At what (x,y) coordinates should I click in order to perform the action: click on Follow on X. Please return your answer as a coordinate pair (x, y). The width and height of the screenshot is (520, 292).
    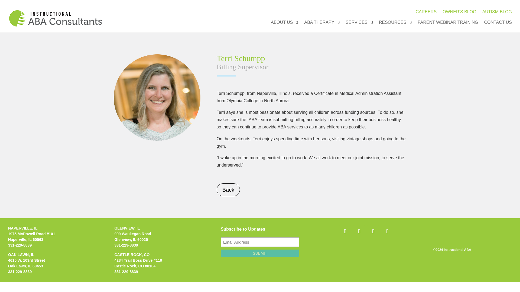
    Looking at the image, I should click on (373, 231).